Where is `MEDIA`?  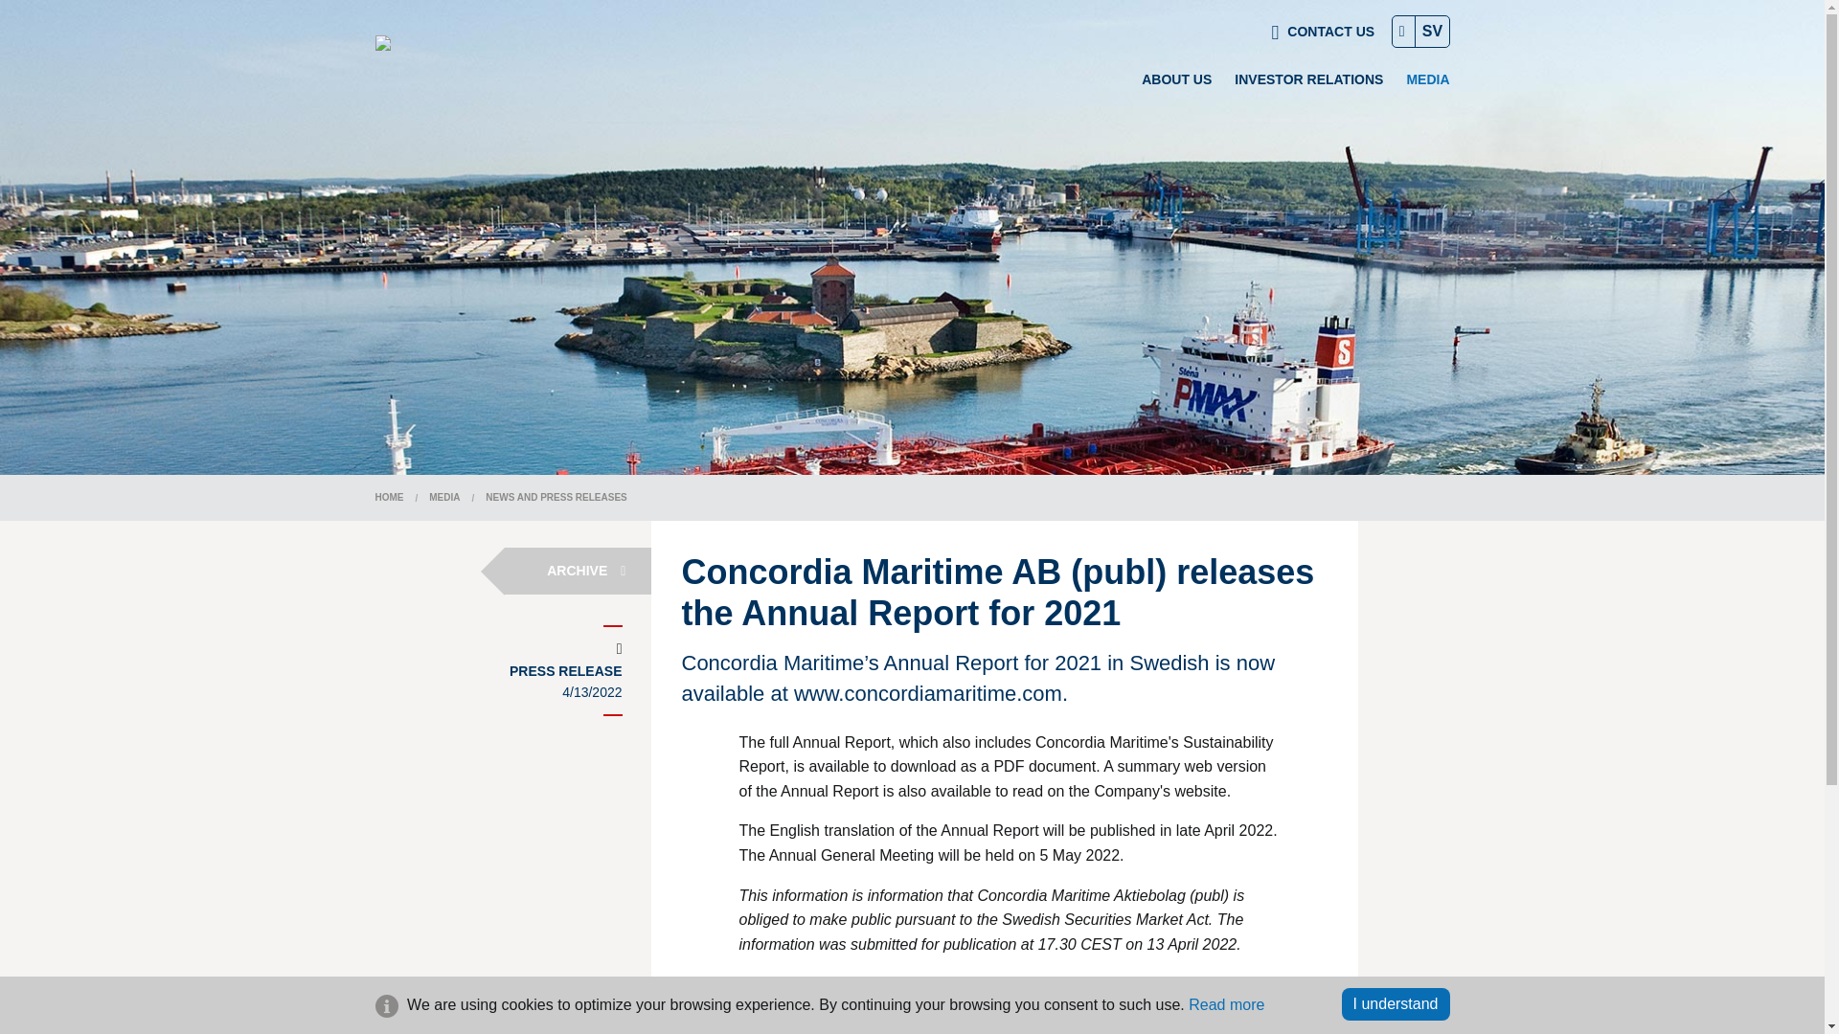 MEDIA is located at coordinates (1427, 79).